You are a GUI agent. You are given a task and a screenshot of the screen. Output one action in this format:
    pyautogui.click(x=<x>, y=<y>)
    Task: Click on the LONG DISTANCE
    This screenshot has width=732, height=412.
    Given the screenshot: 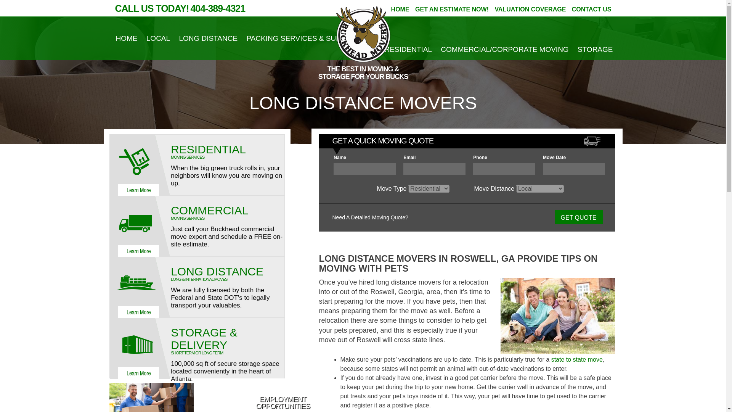 What is the action you would take?
    pyautogui.click(x=208, y=38)
    